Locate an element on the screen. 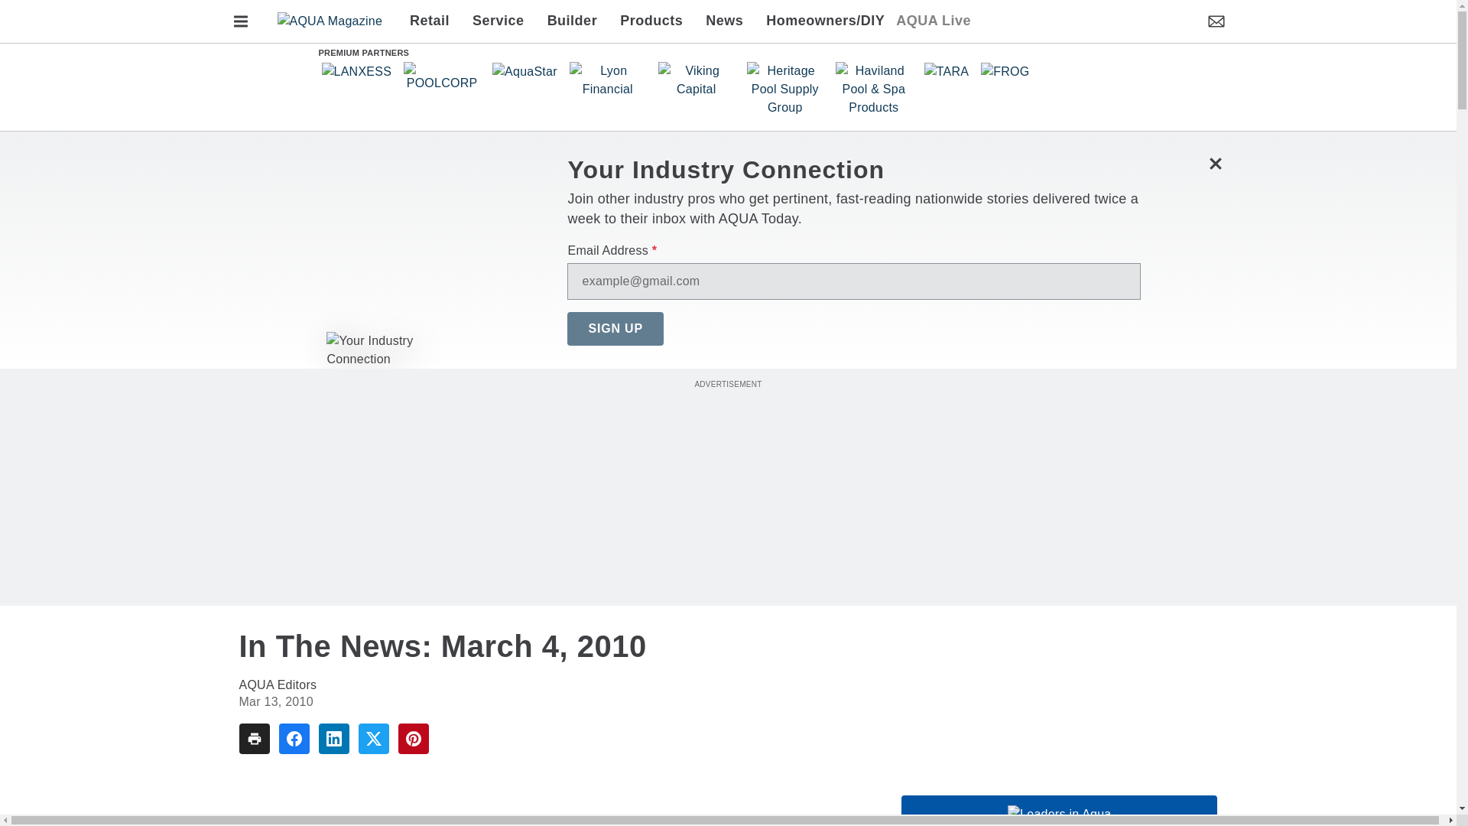 This screenshot has height=826, width=1468. AQUA Live is located at coordinates (933, 21).